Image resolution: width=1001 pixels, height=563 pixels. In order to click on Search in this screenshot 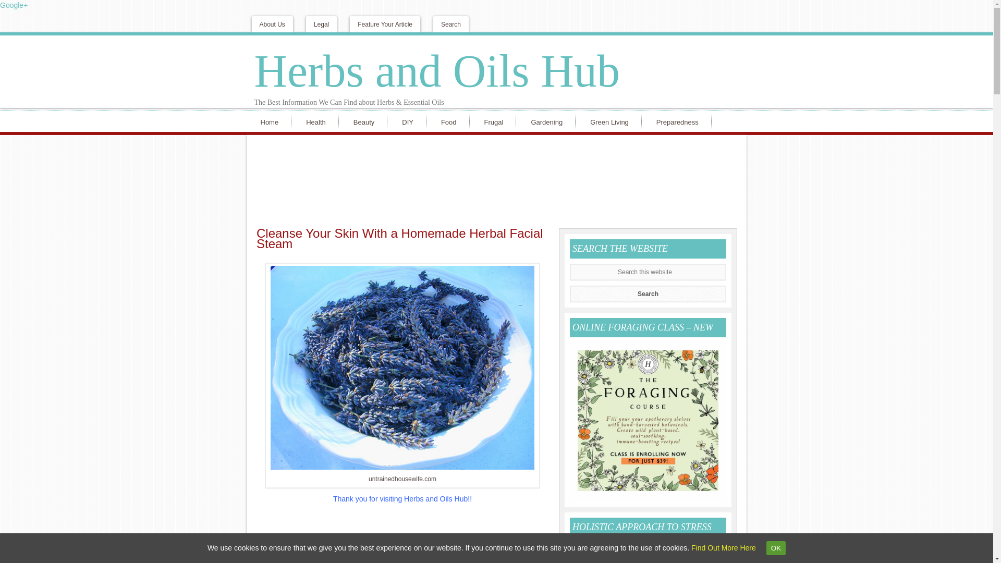, I will do `click(450, 24)`.